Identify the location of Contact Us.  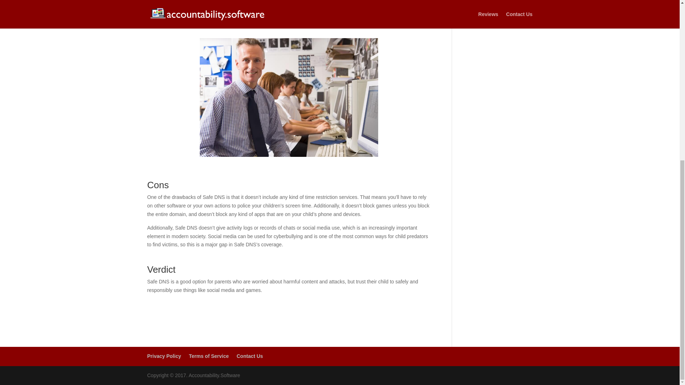
(250, 356).